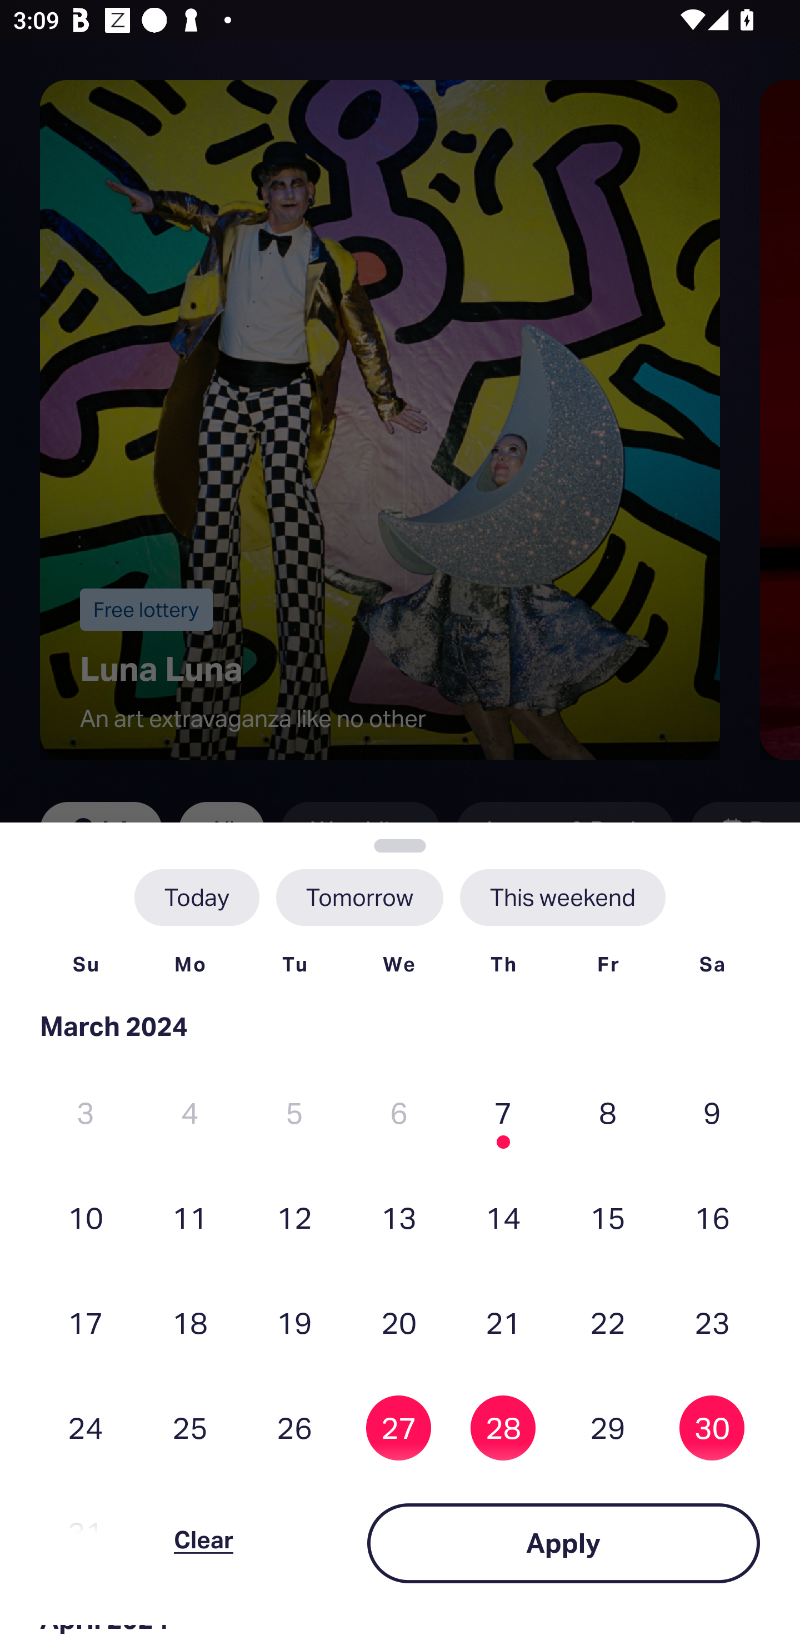 This screenshot has width=800, height=1645. Describe the element at coordinates (399, 1113) in the screenshot. I see `6` at that location.